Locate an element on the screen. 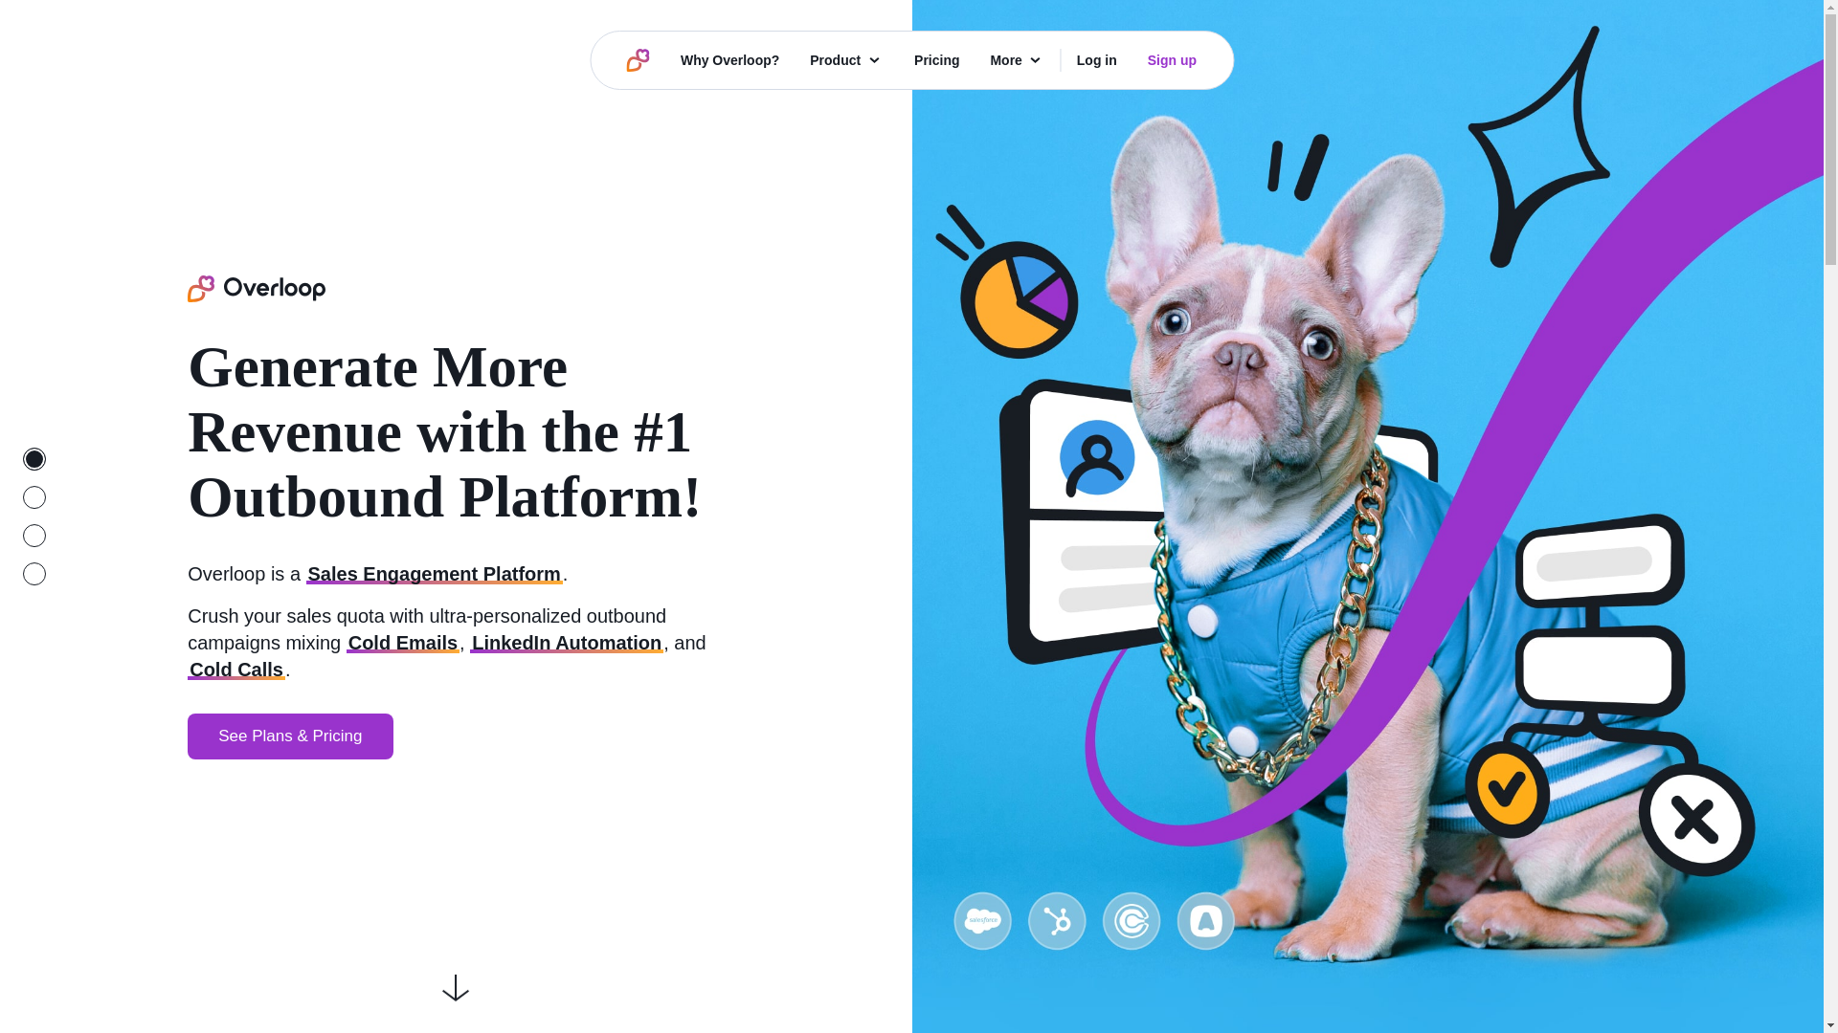  Pricing is located at coordinates (936, 59).